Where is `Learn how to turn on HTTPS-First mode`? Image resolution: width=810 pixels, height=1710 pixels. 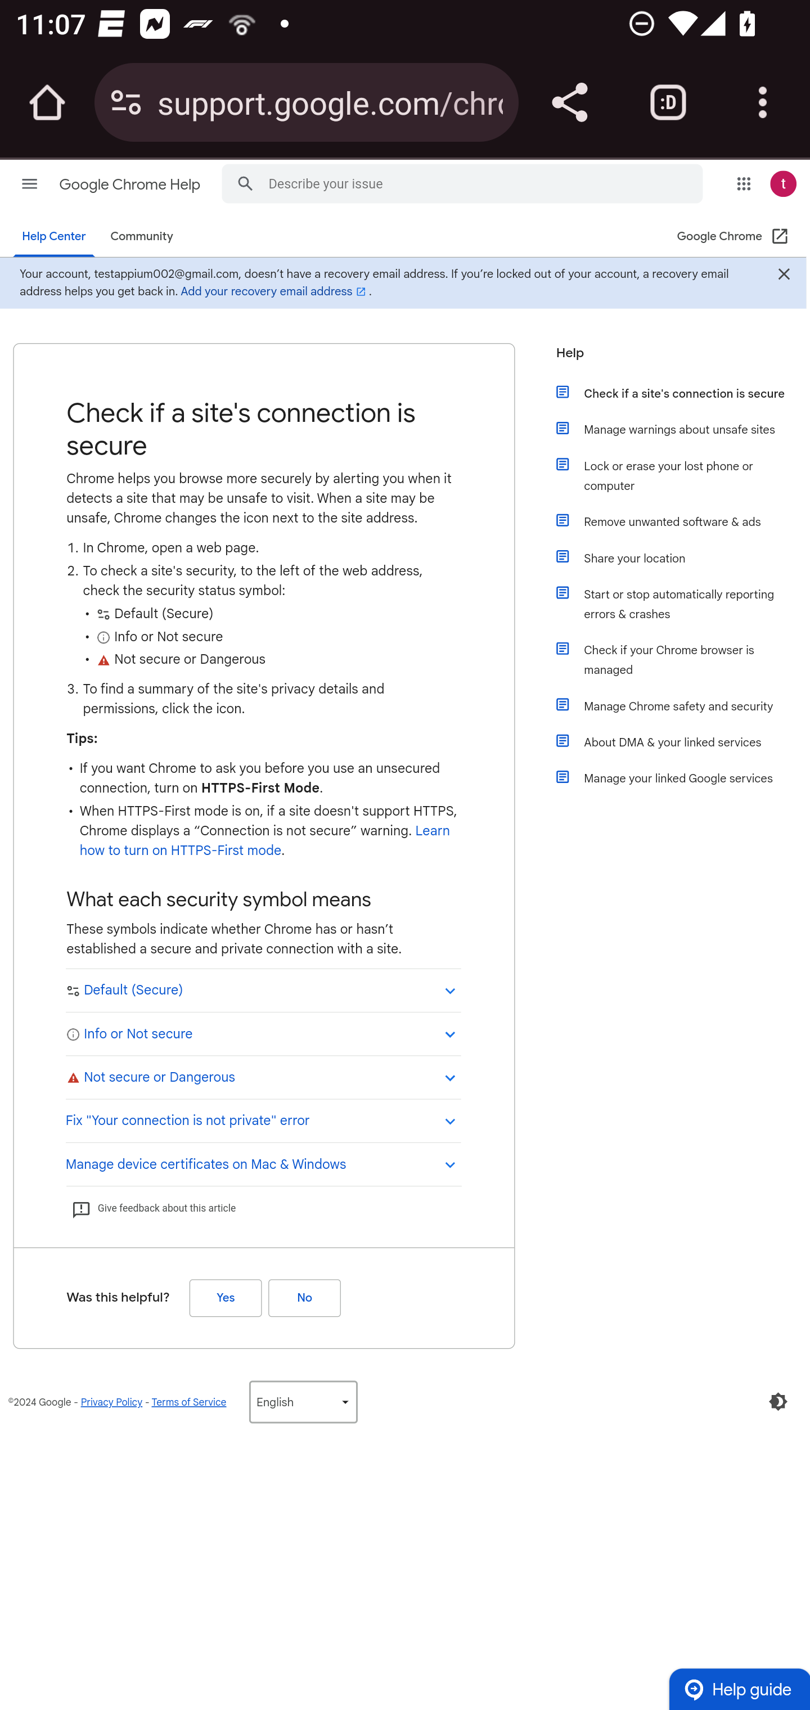
Learn how to turn on HTTPS-First mode is located at coordinates (264, 840).